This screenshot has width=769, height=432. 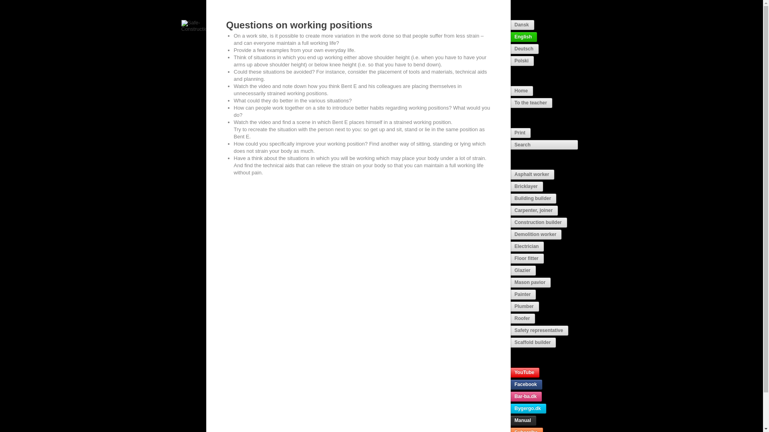 What do you see at coordinates (530, 282) in the screenshot?
I see `Mason pavior` at bounding box center [530, 282].